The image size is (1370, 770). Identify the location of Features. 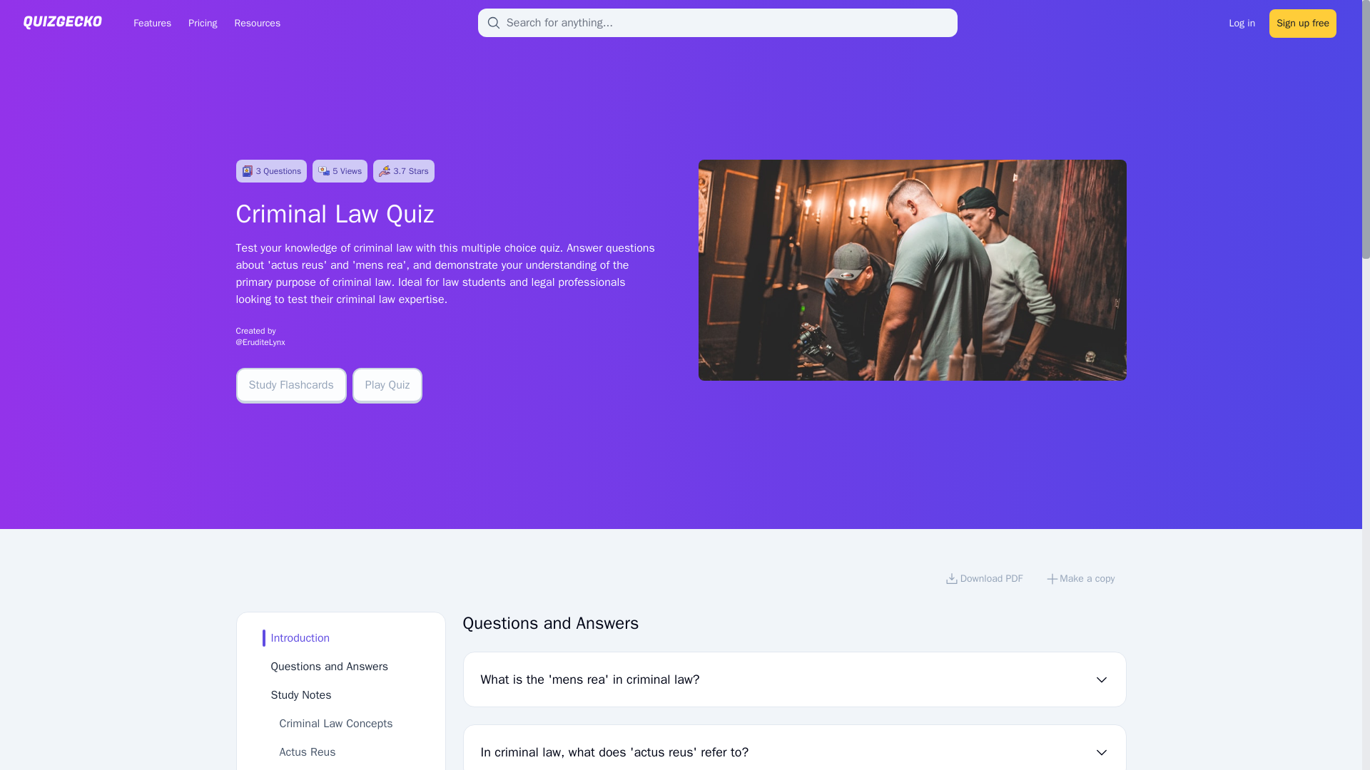
(151, 22).